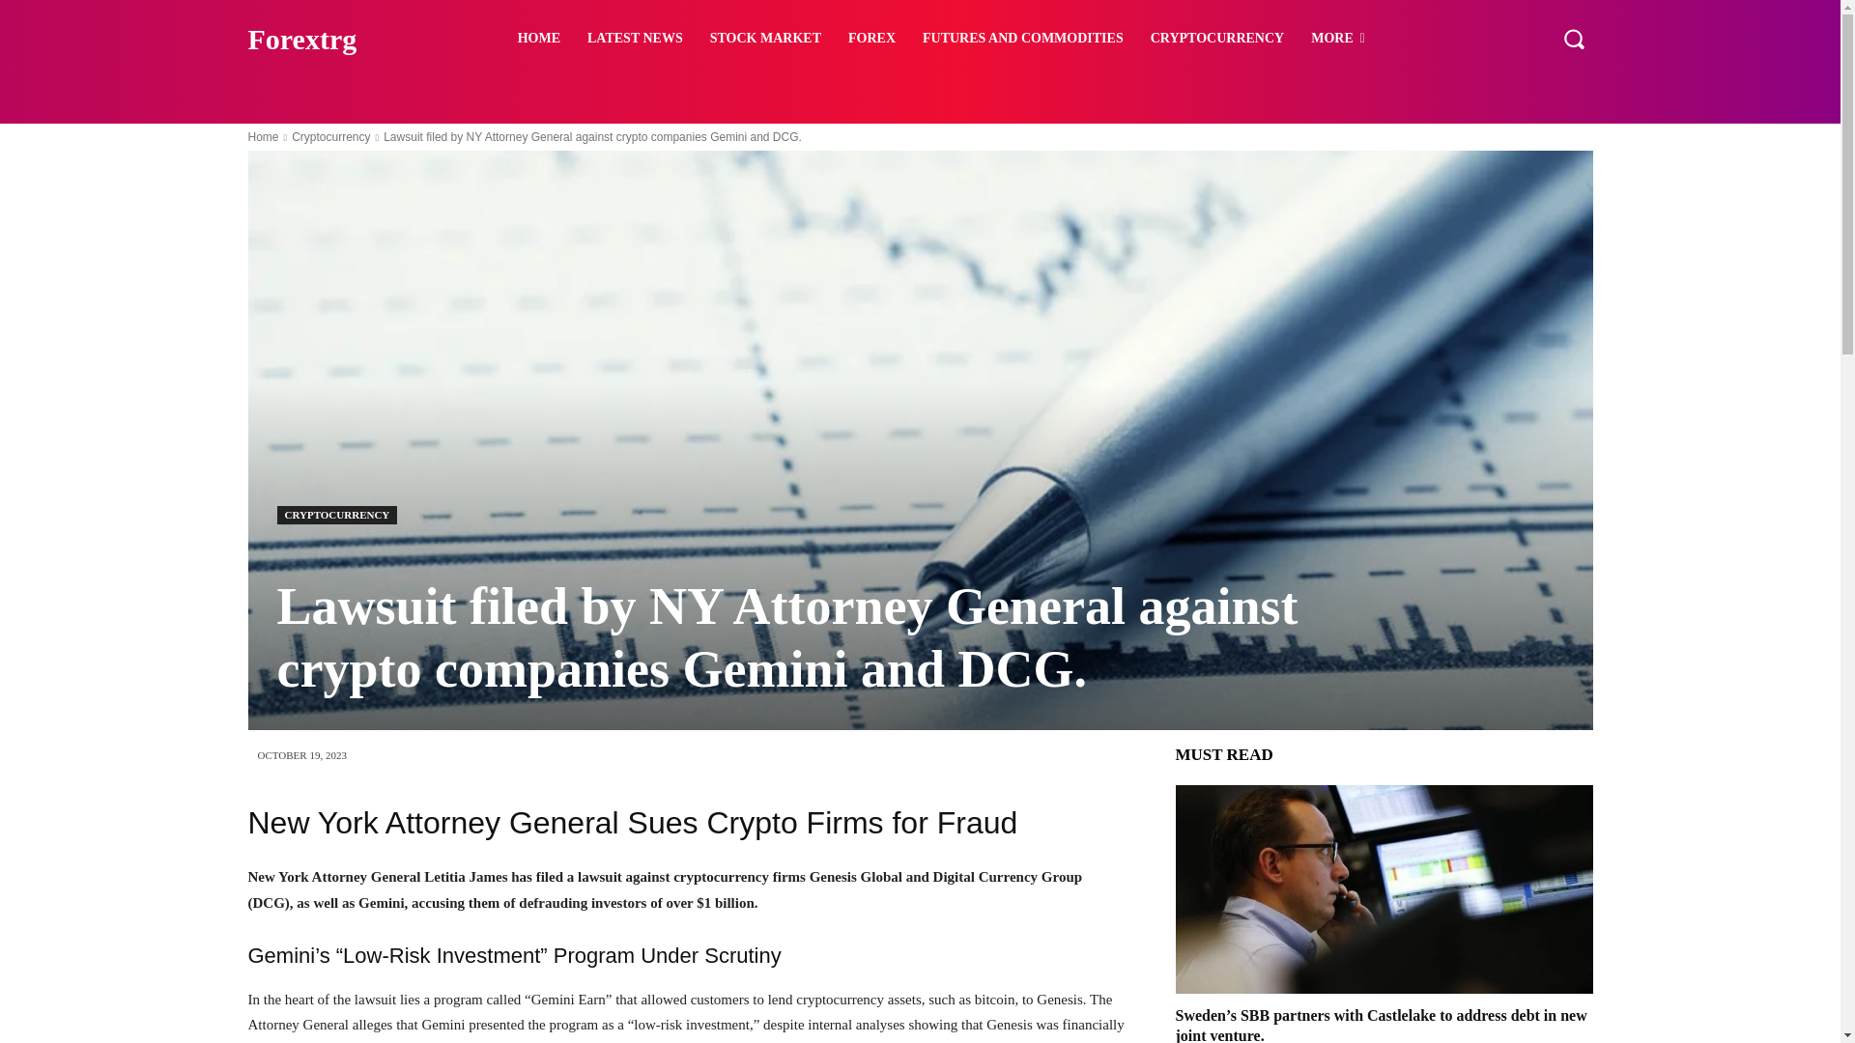 This screenshot has height=1043, width=1855. What do you see at coordinates (263, 137) in the screenshot?
I see `Home` at bounding box center [263, 137].